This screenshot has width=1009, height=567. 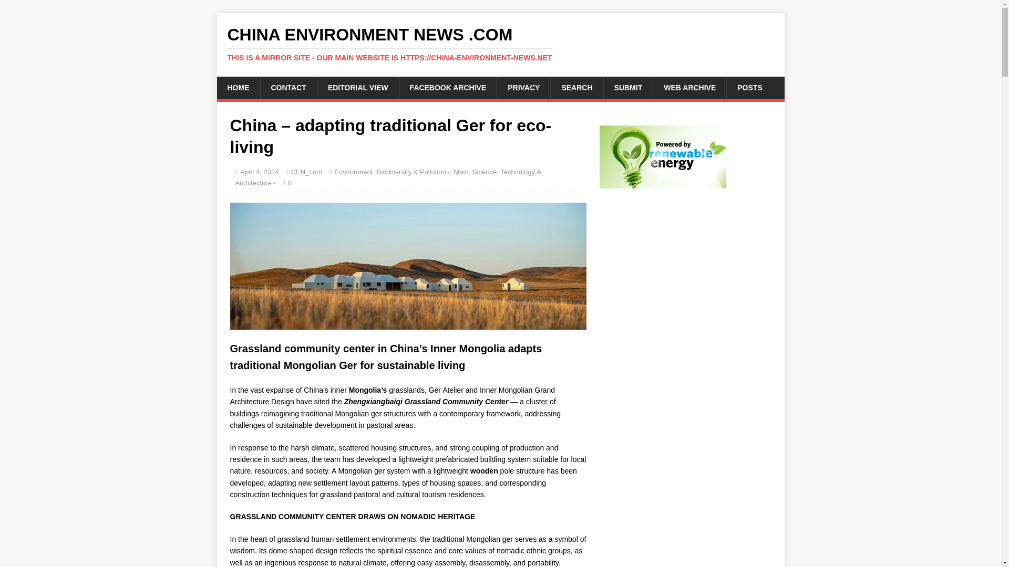 What do you see at coordinates (500, 44) in the screenshot?
I see `China Environment News  .Com` at bounding box center [500, 44].